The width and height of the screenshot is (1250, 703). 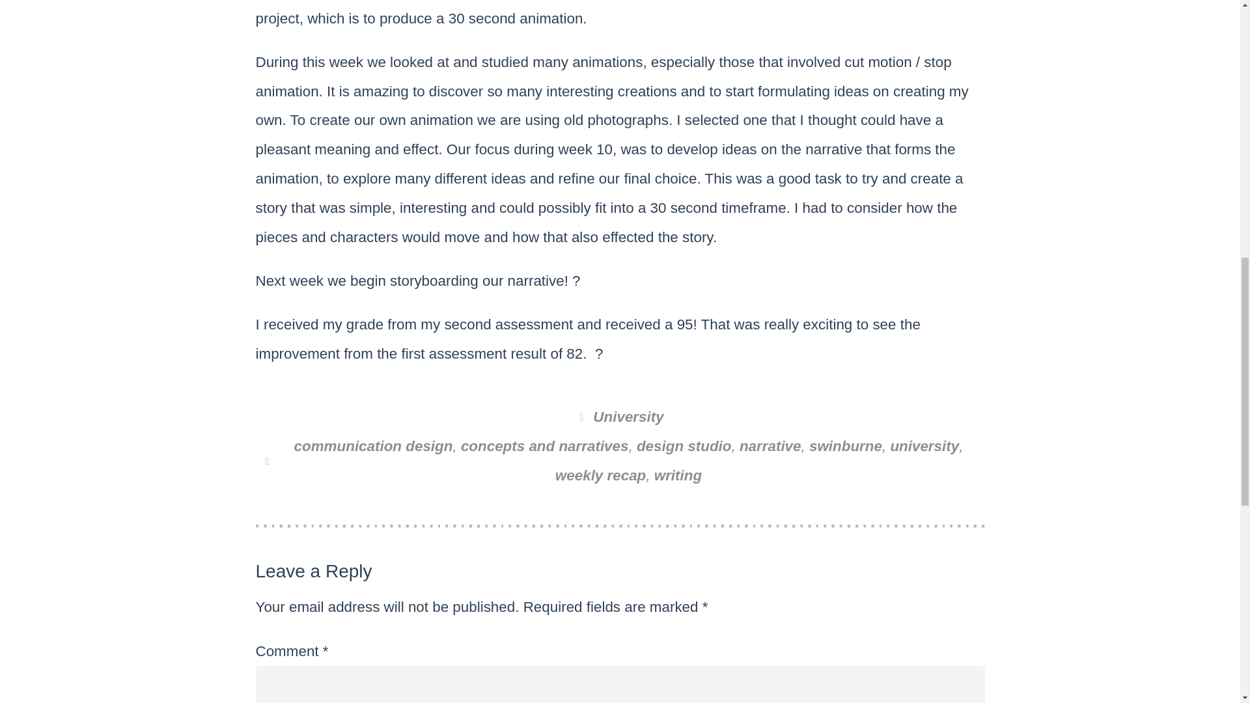 What do you see at coordinates (544, 445) in the screenshot?
I see `concepts and narratives` at bounding box center [544, 445].